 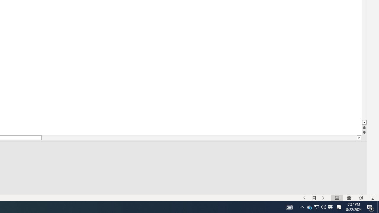 What do you see at coordinates (339, 207) in the screenshot?
I see `Menu On` at bounding box center [339, 207].